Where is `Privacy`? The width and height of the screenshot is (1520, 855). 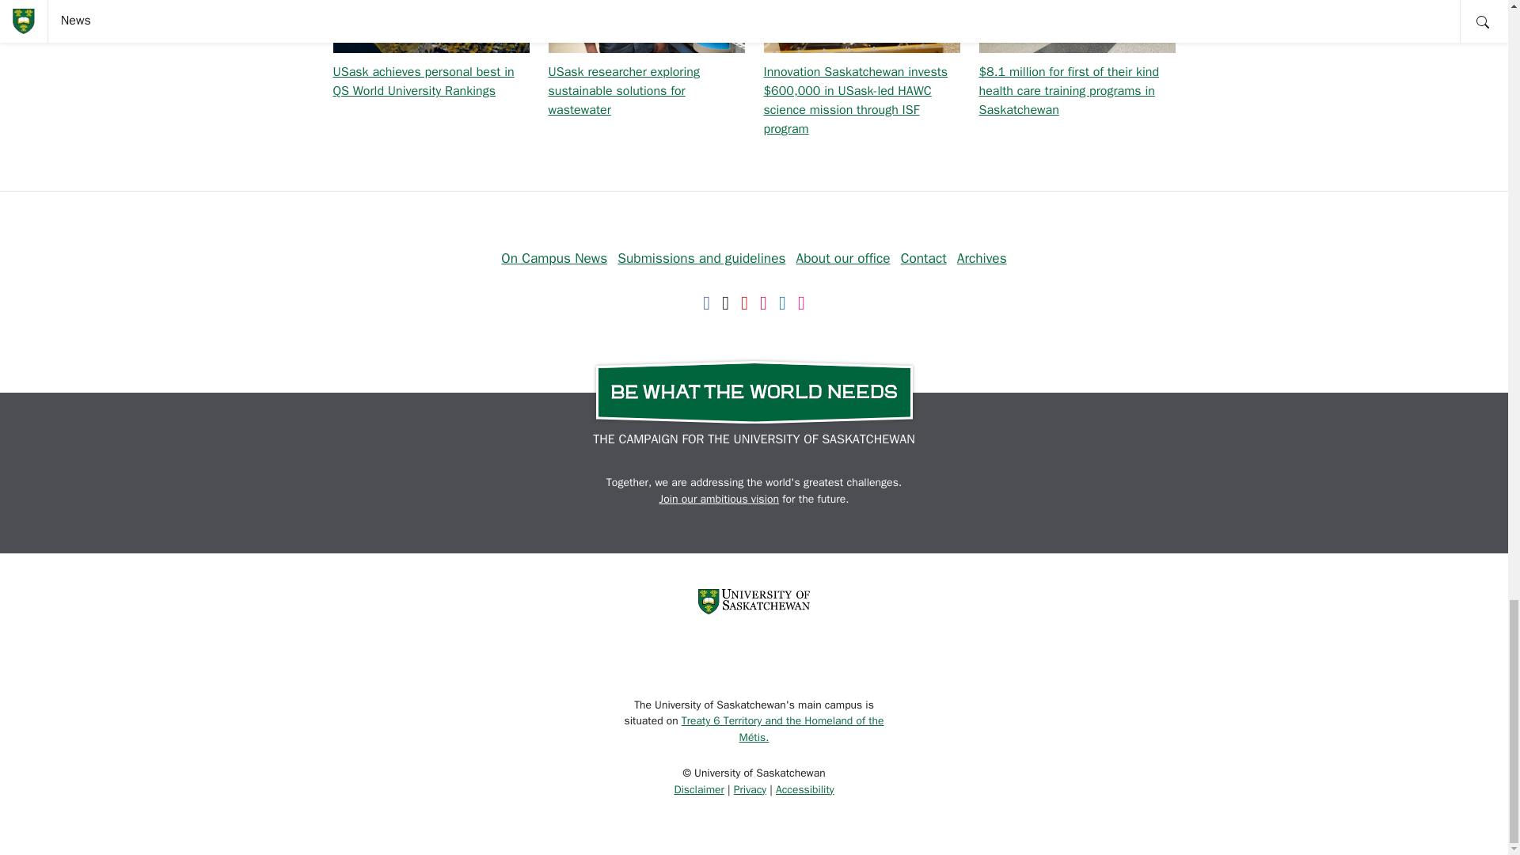
Privacy is located at coordinates (750, 788).